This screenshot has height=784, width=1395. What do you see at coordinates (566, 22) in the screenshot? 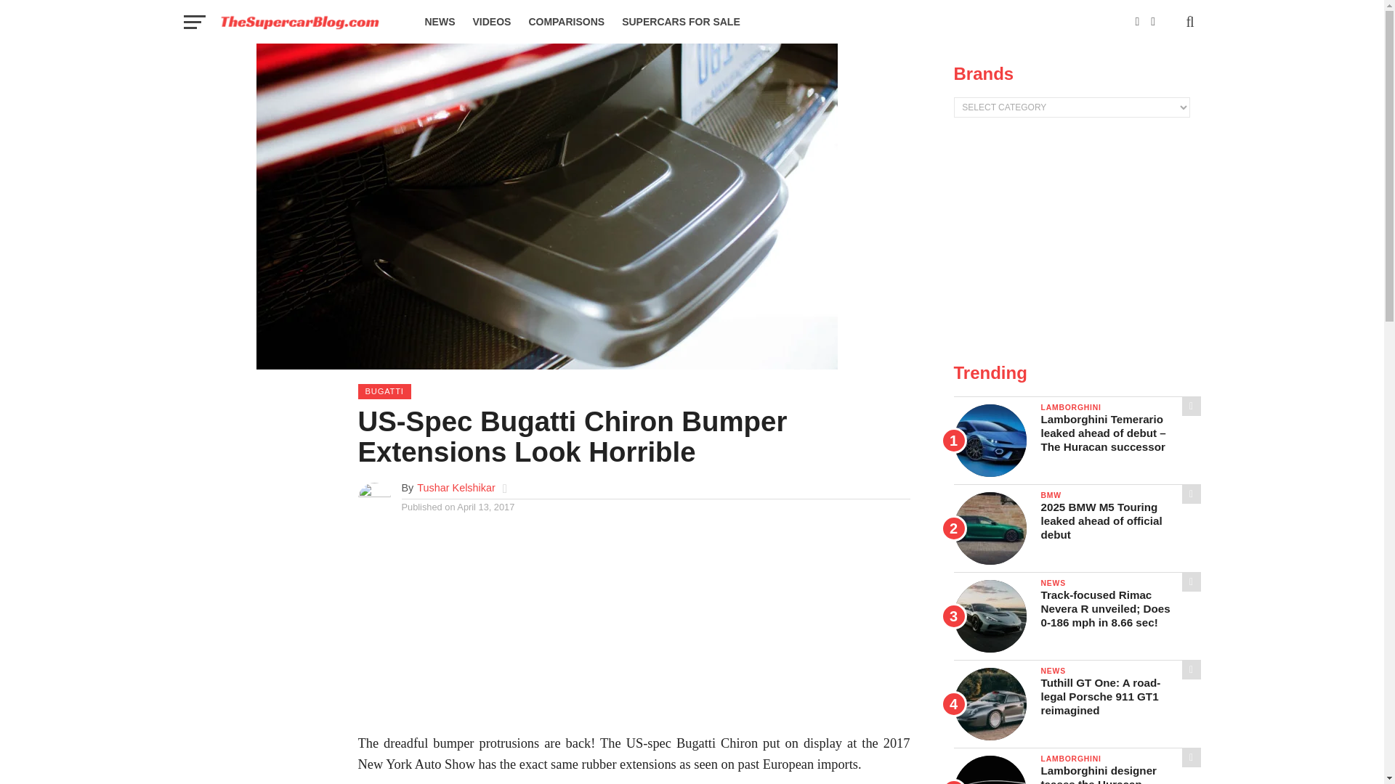
I see `COMPARISONS` at bounding box center [566, 22].